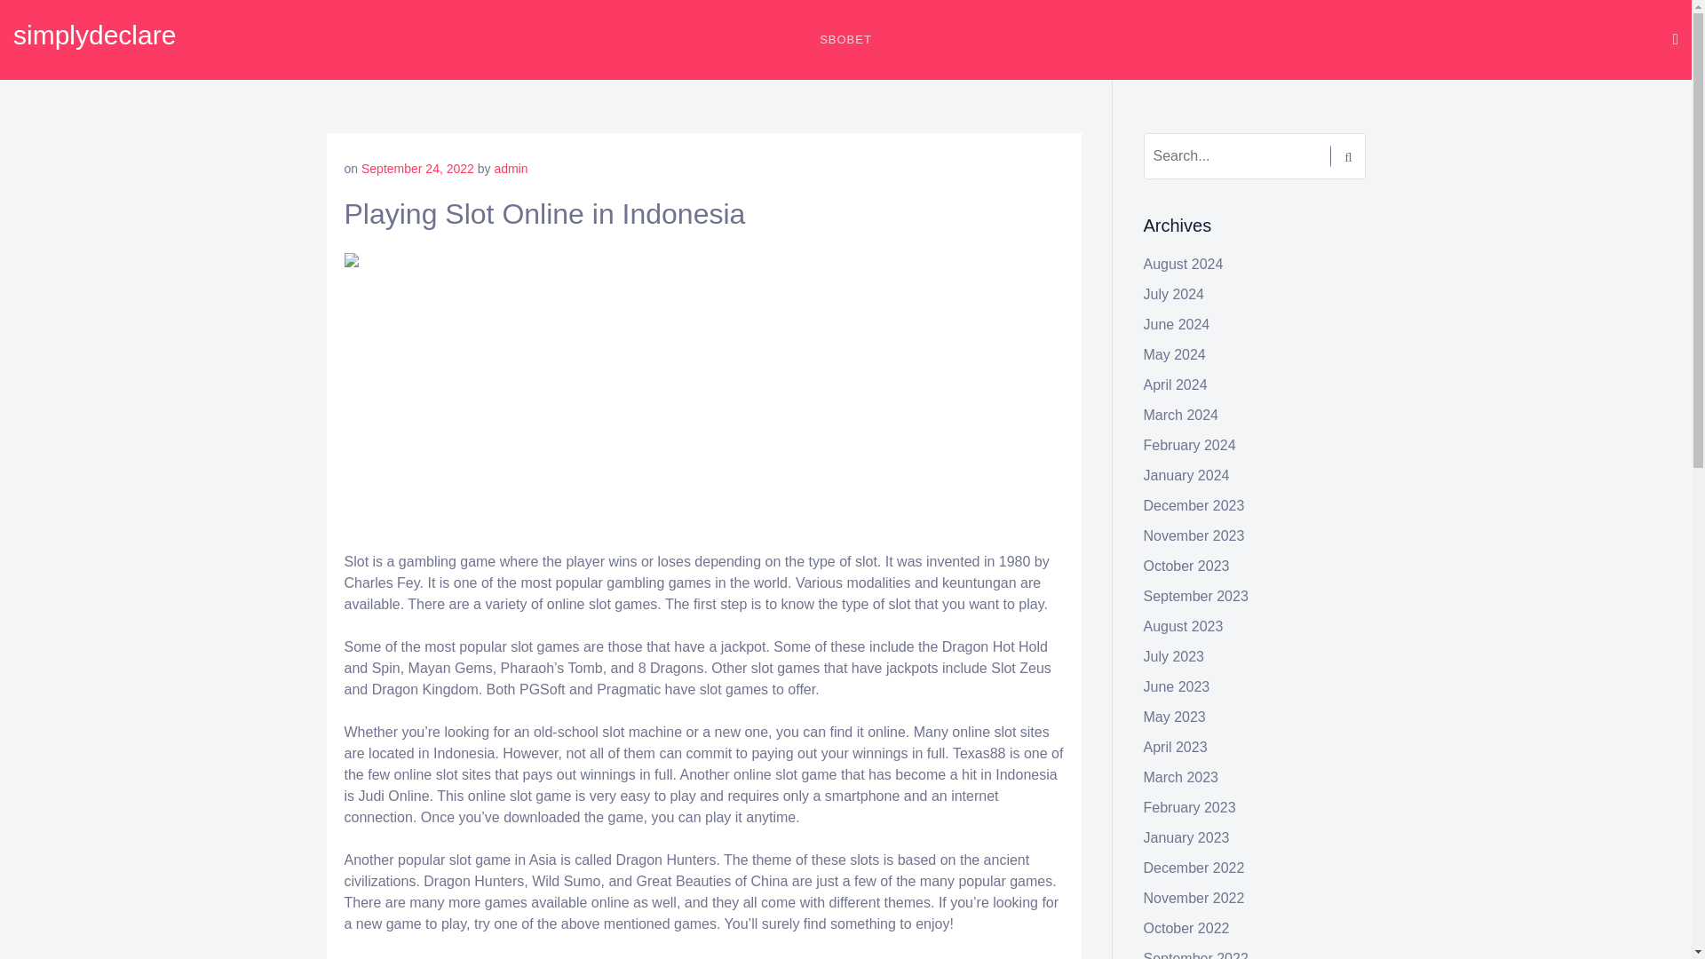 This screenshot has height=959, width=1705. I want to click on December 2022, so click(1193, 868).